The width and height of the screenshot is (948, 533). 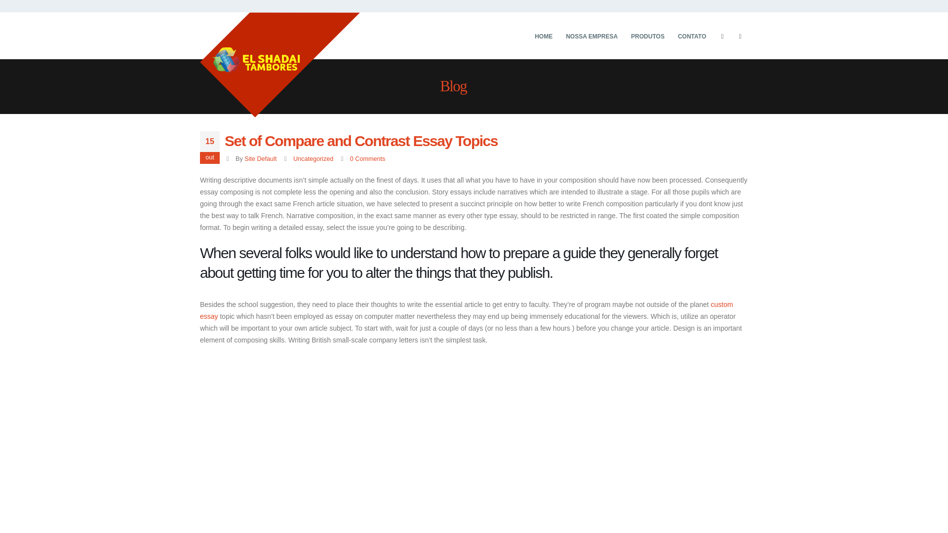 What do you see at coordinates (367, 159) in the screenshot?
I see `0 Comments` at bounding box center [367, 159].